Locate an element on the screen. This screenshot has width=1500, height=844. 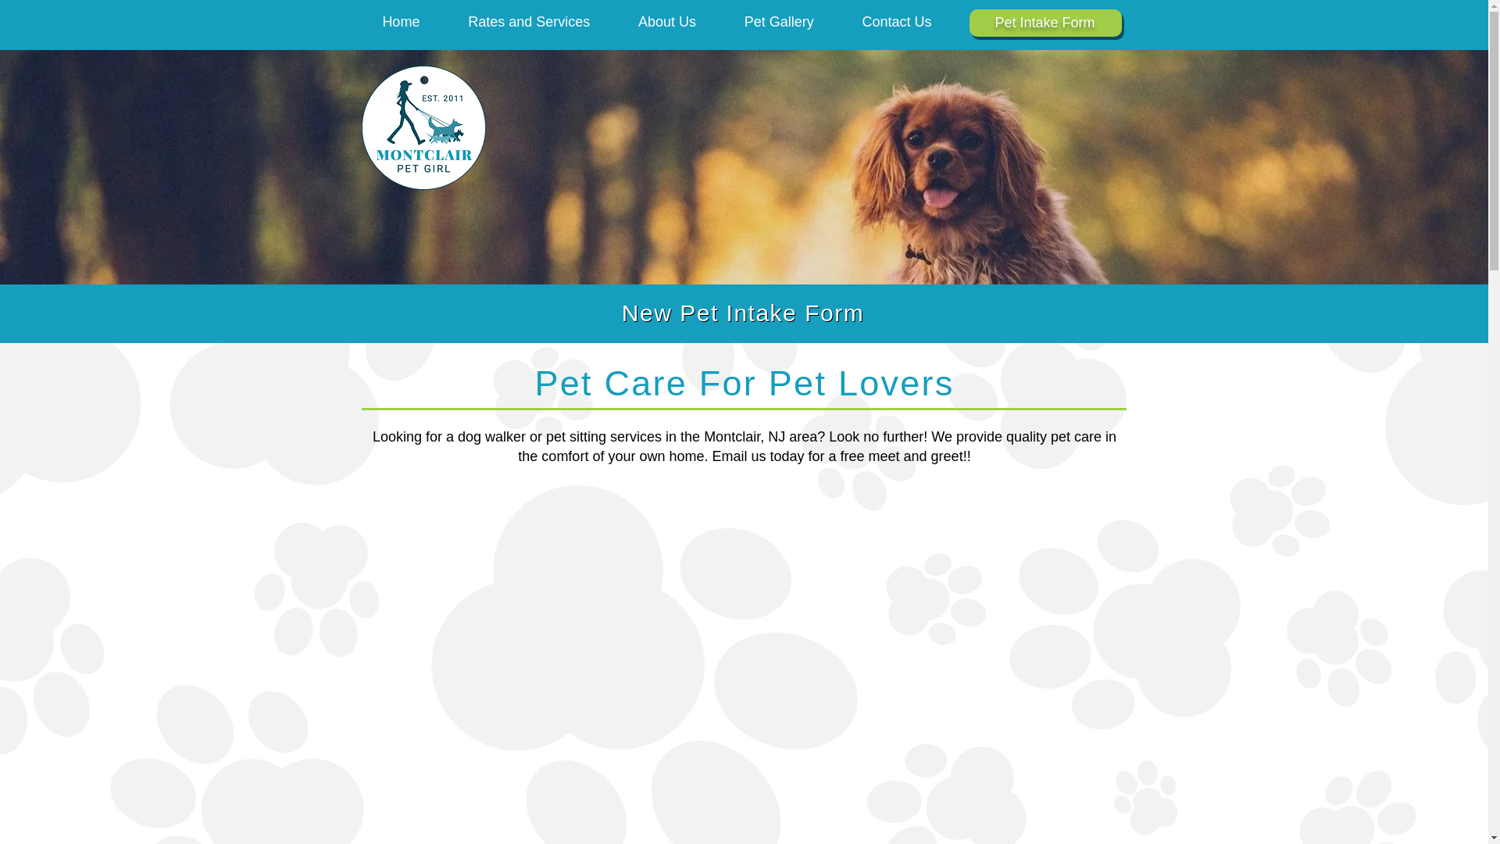
Pet Gallery is located at coordinates (779, 22).